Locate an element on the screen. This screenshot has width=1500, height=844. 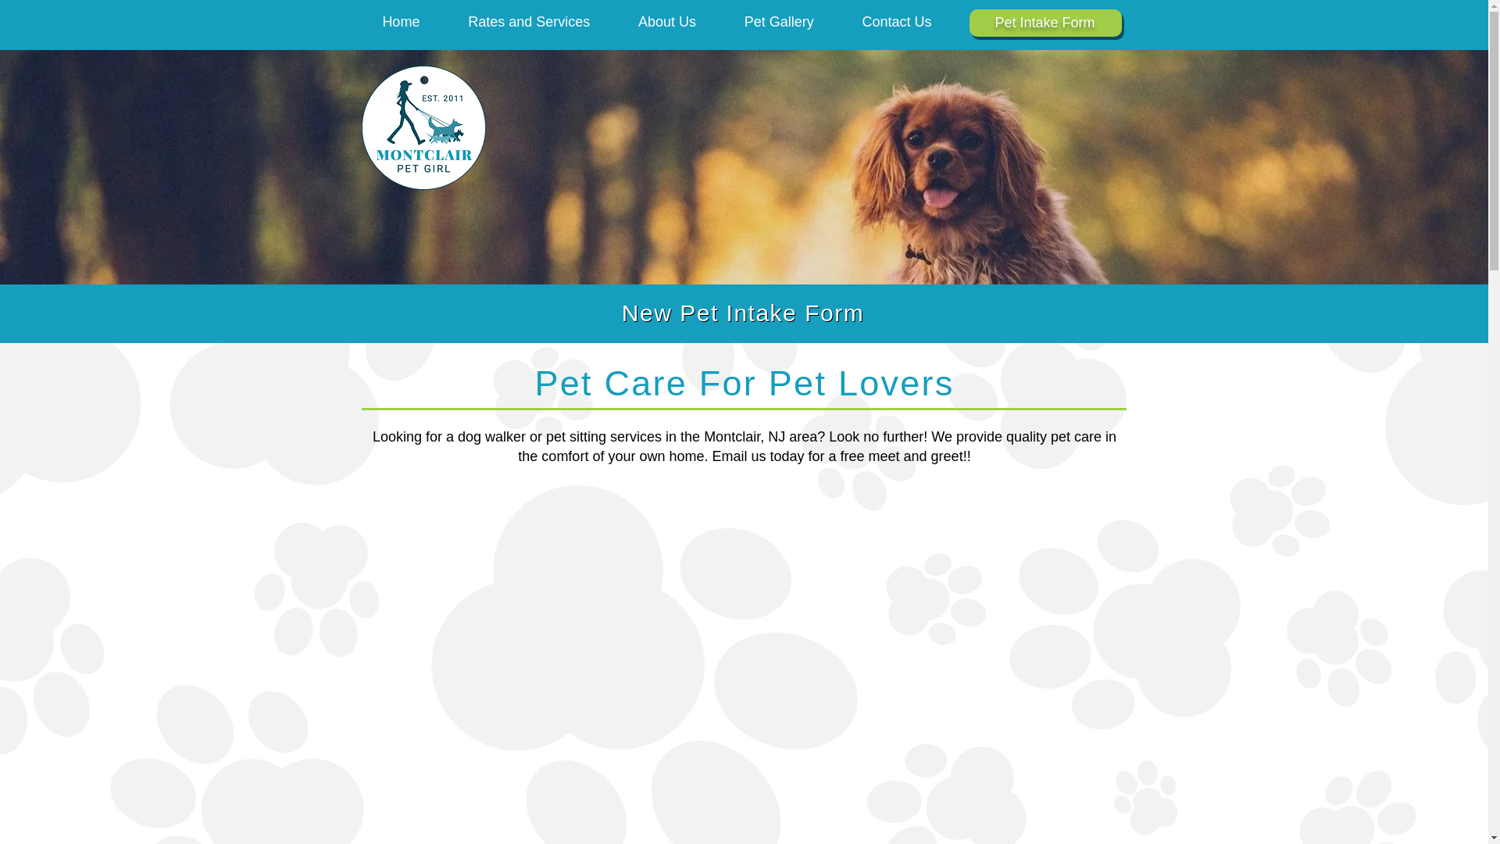
Pet Gallery is located at coordinates (779, 22).